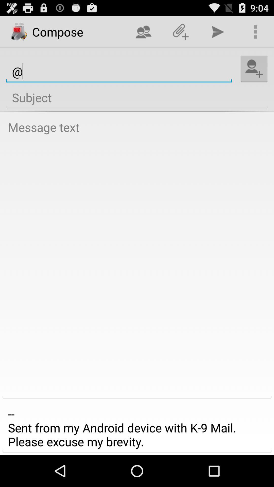  Describe the element at coordinates (137, 258) in the screenshot. I see `tap the item at the center` at that location.